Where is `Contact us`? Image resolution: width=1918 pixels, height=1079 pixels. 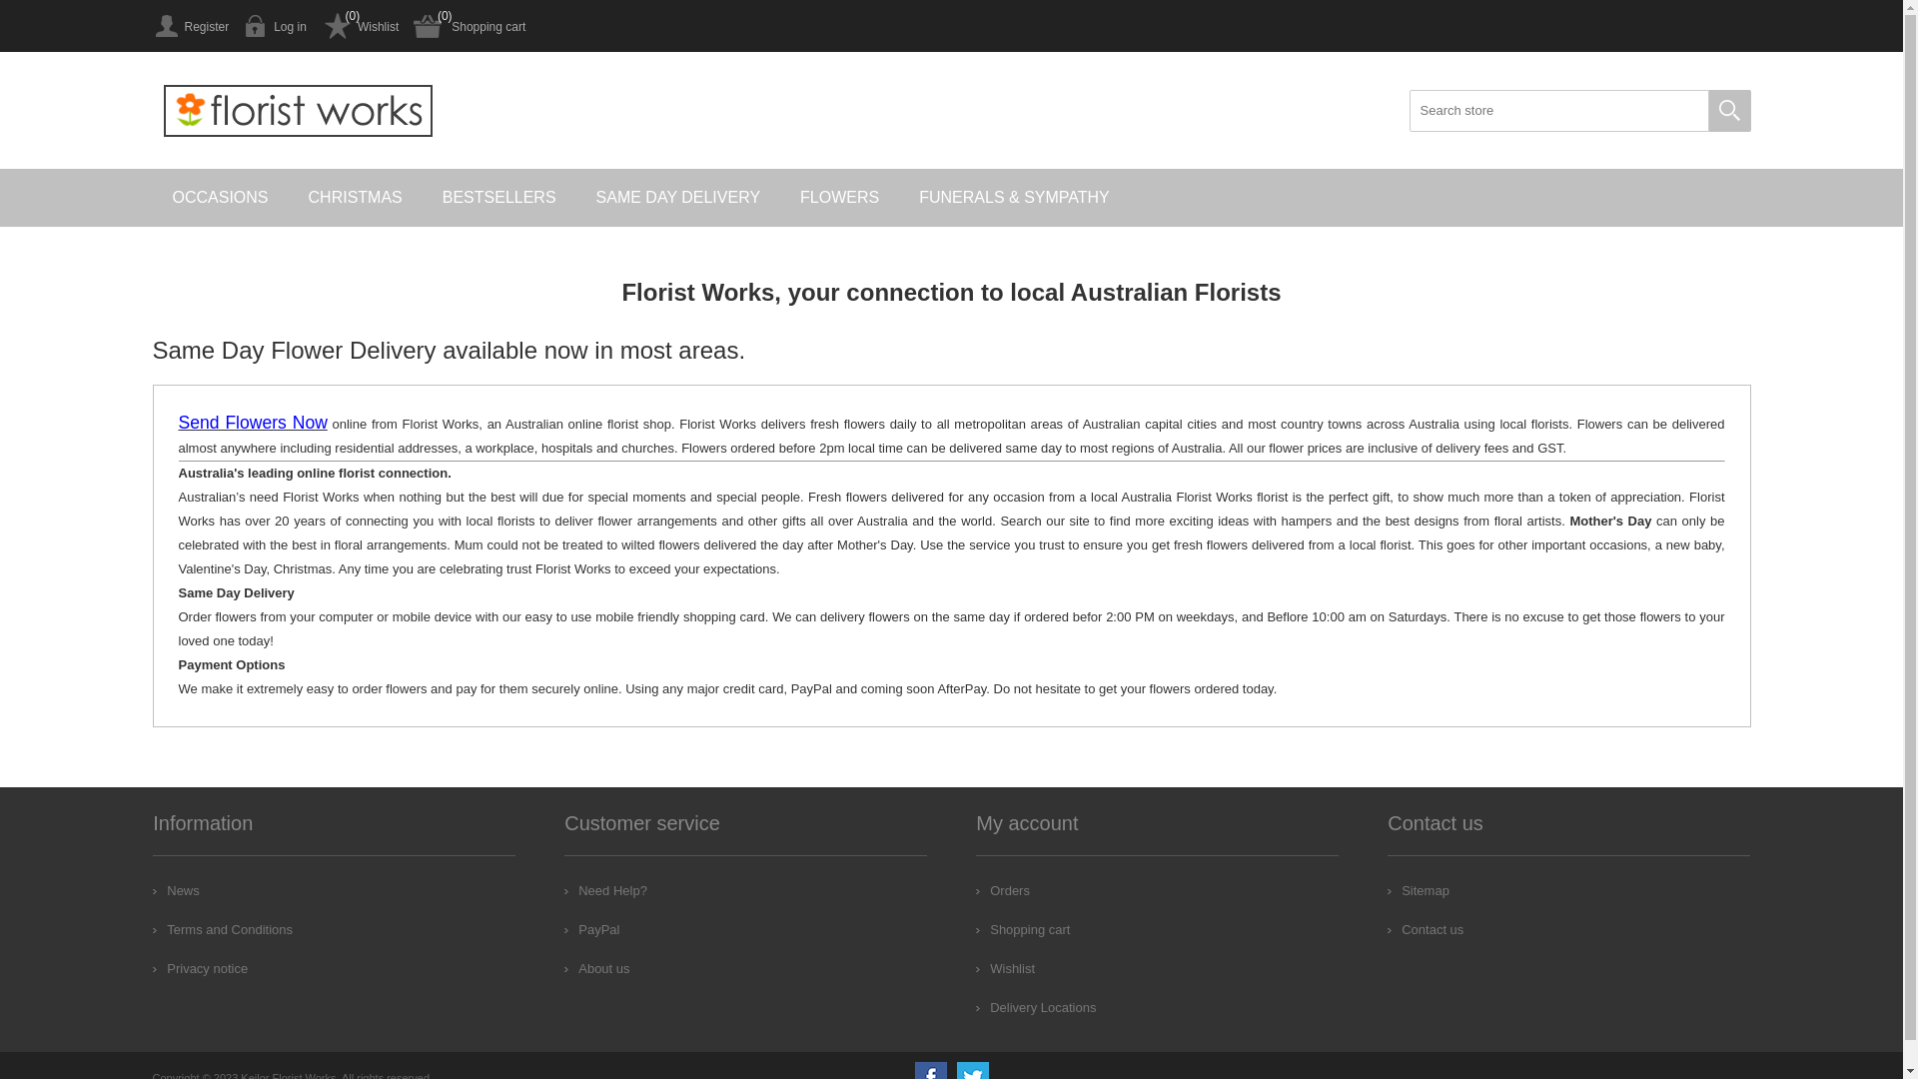
Contact us is located at coordinates (1426, 929).